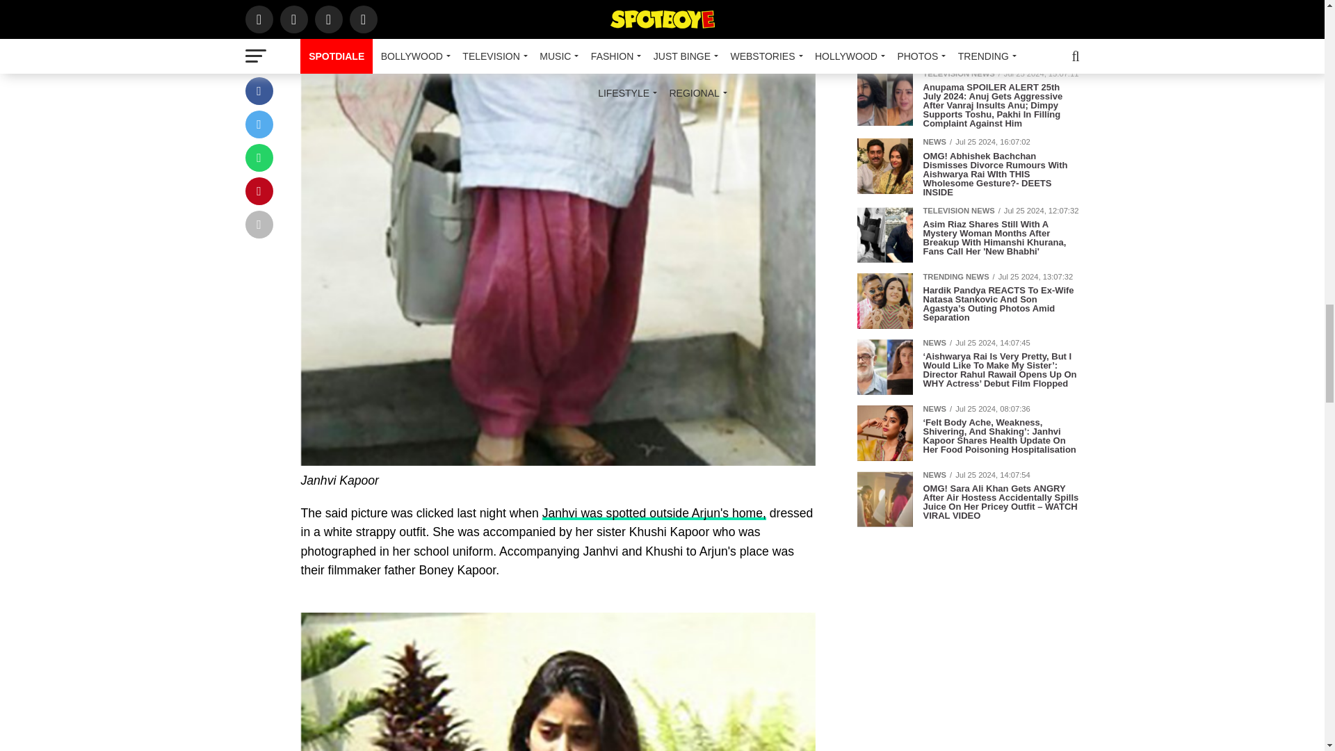 Image resolution: width=1335 pixels, height=751 pixels. I want to click on Janhvi Kapoor, so click(558, 681).